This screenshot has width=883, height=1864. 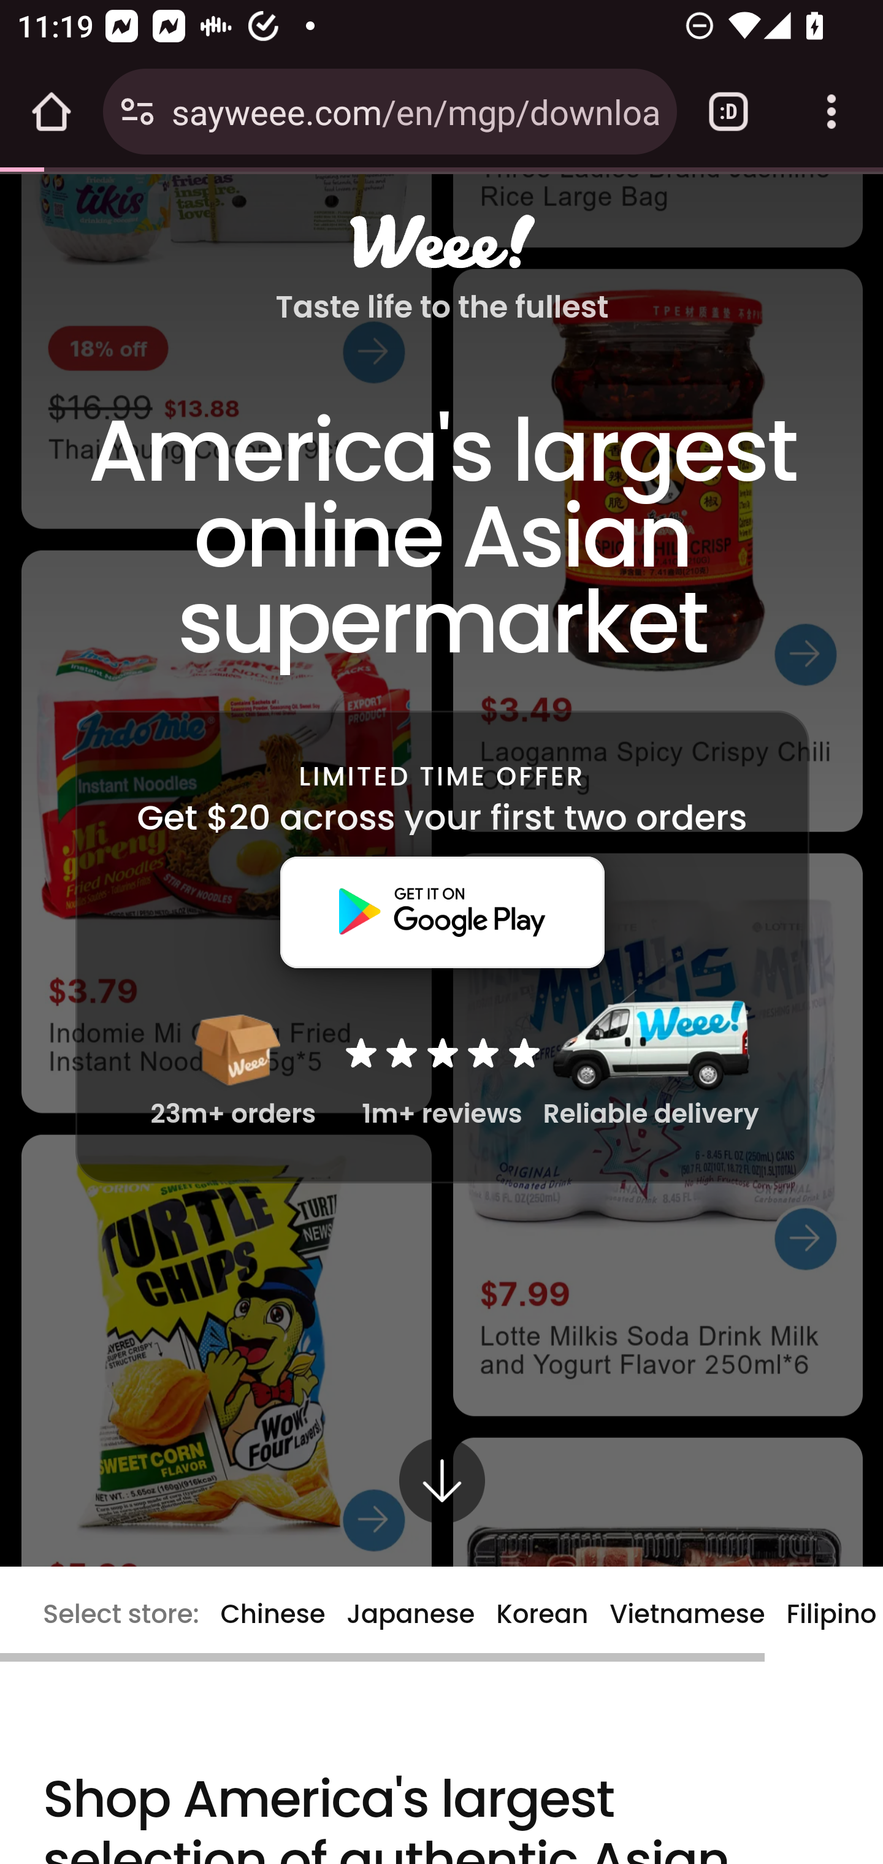 I want to click on www.sayweee, so click(x=442, y=242).